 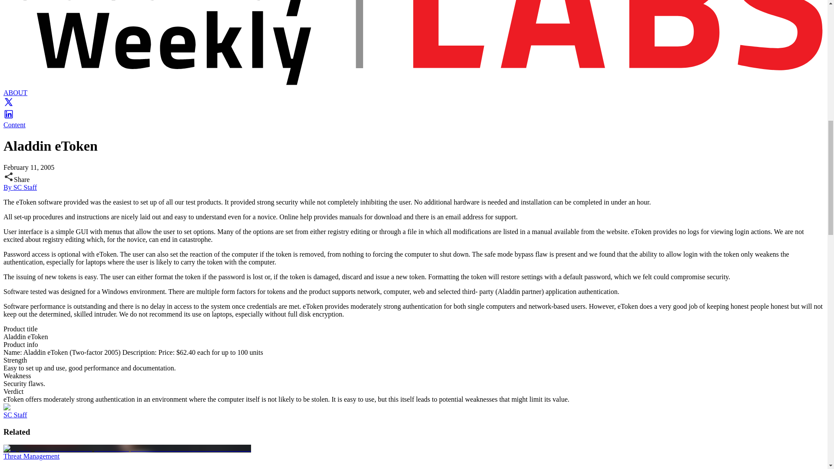 What do you see at coordinates (15, 93) in the screenshot?
I see `ABOUT` at bounding box center [15, 93].